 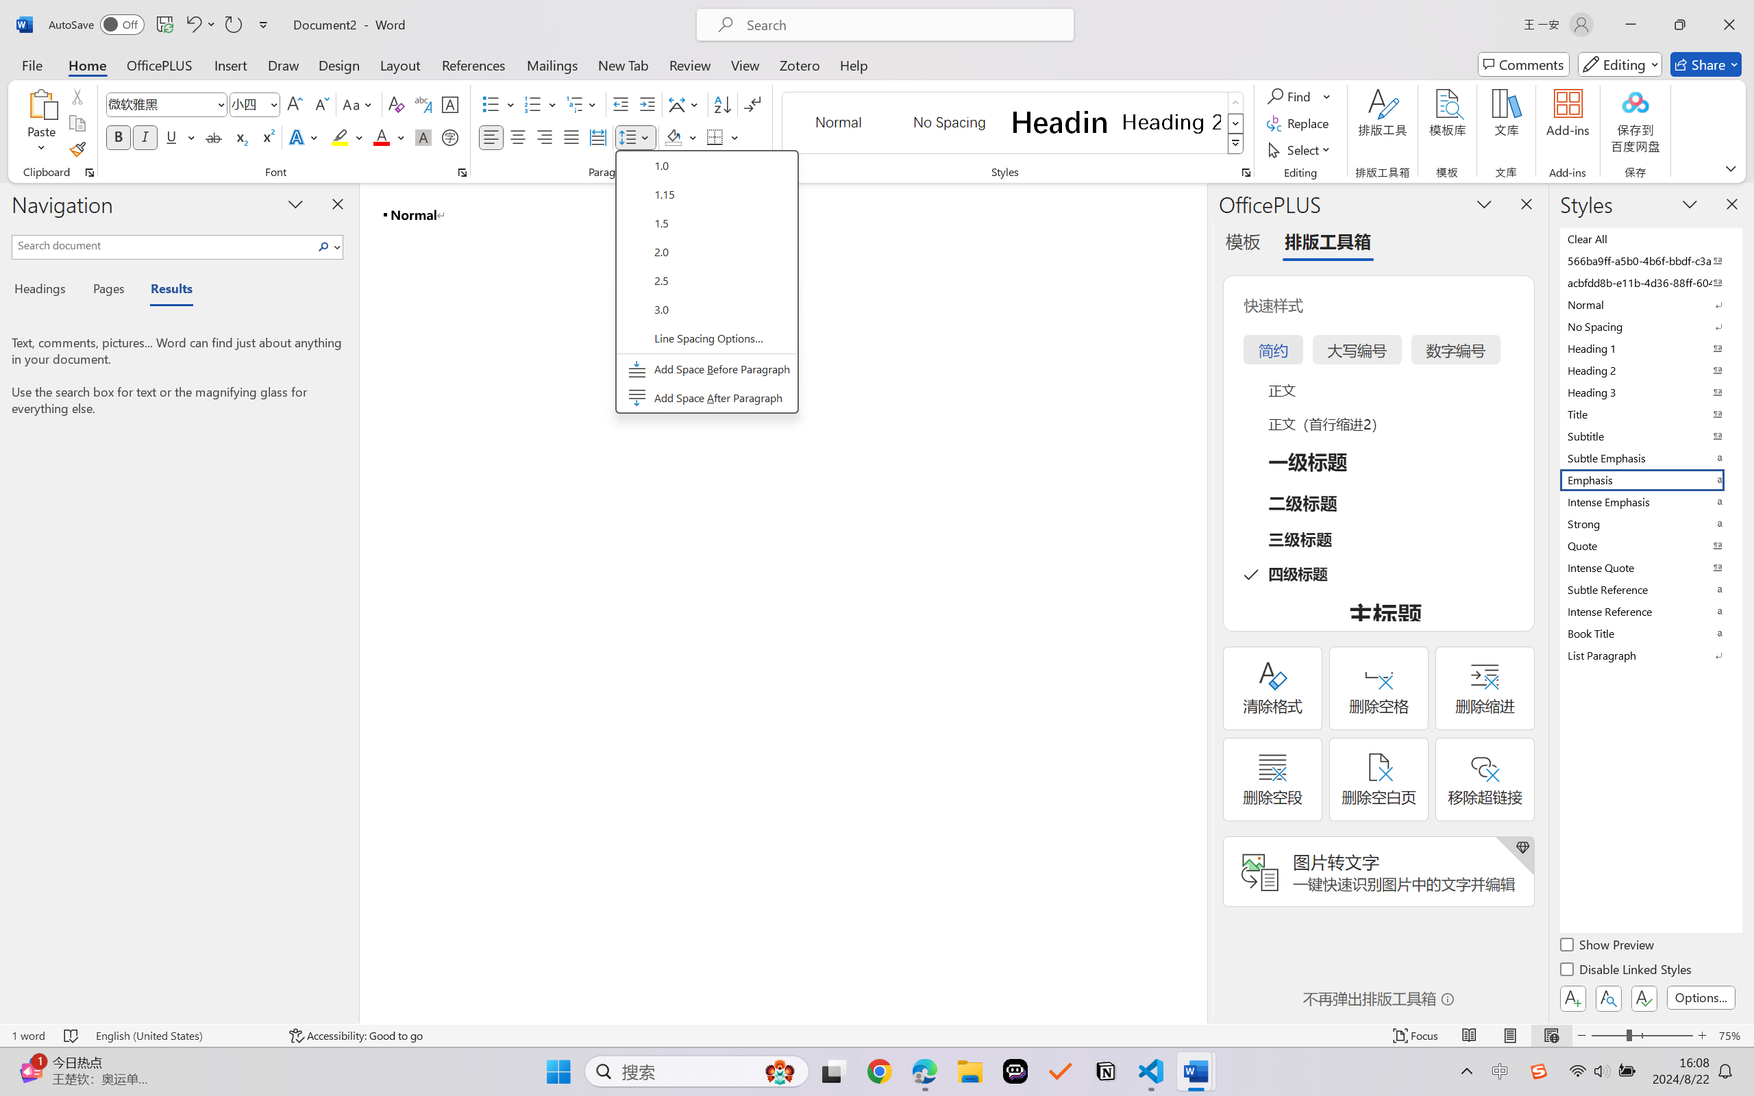 I want to click on File Tab, so click(x=32, y=64).